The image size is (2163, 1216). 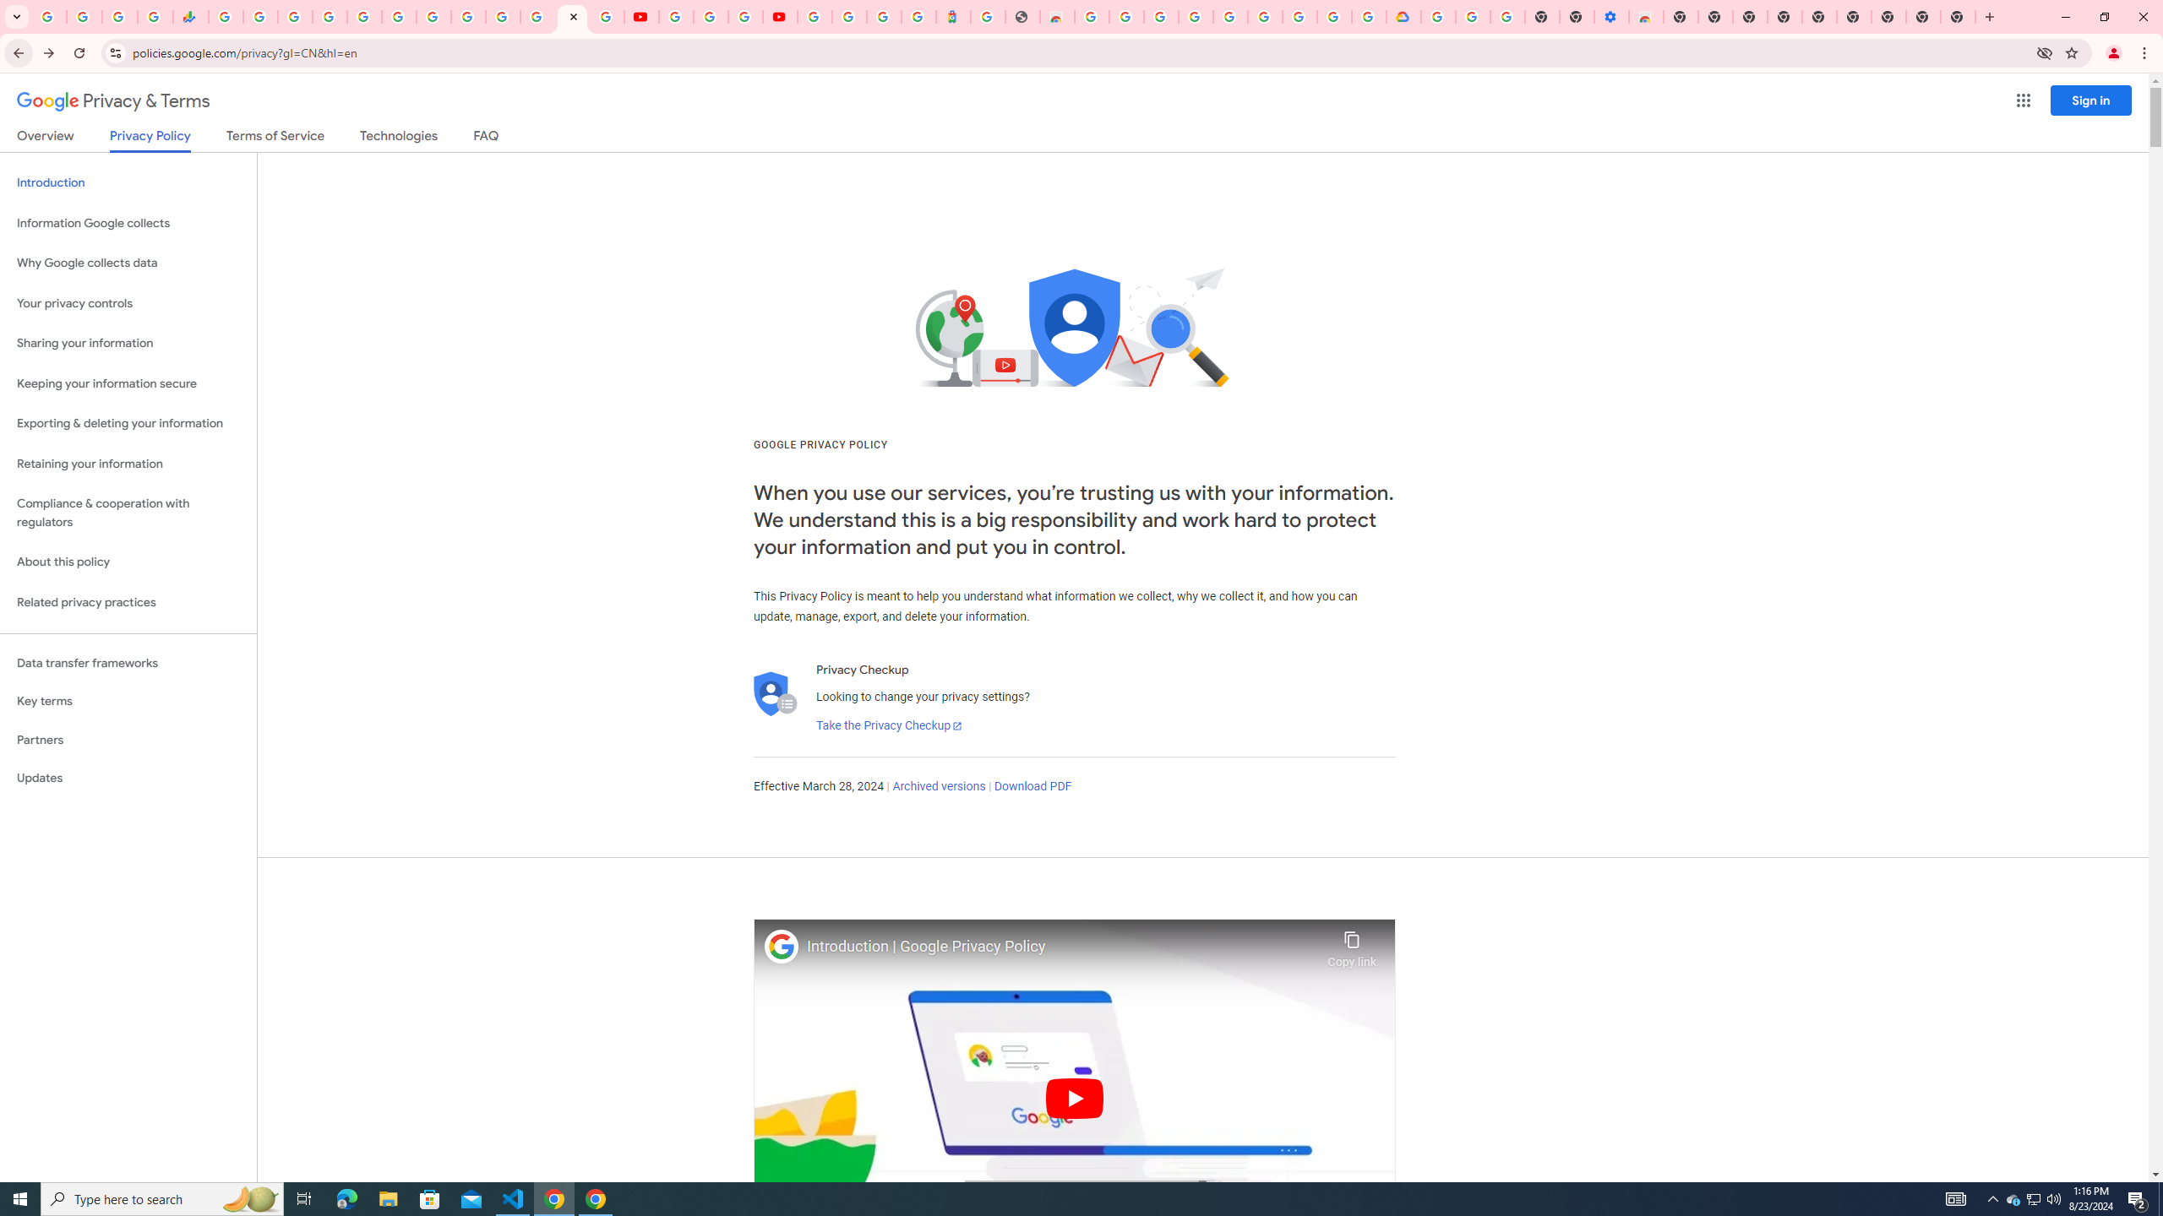 I want to click on Privacy Checkup, so click(x=607, y=17).